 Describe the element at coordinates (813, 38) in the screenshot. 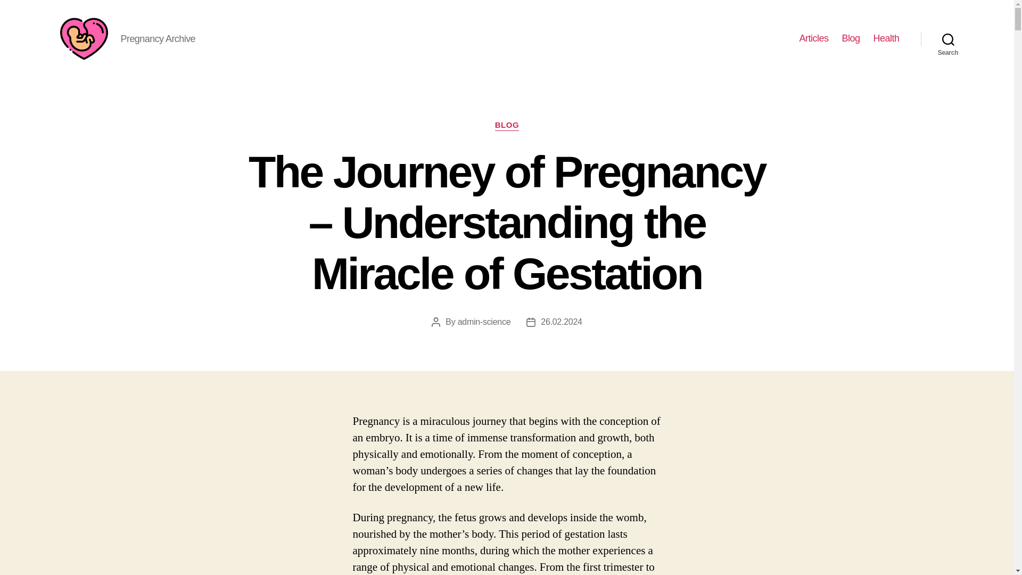

I see `Articles` at that location.